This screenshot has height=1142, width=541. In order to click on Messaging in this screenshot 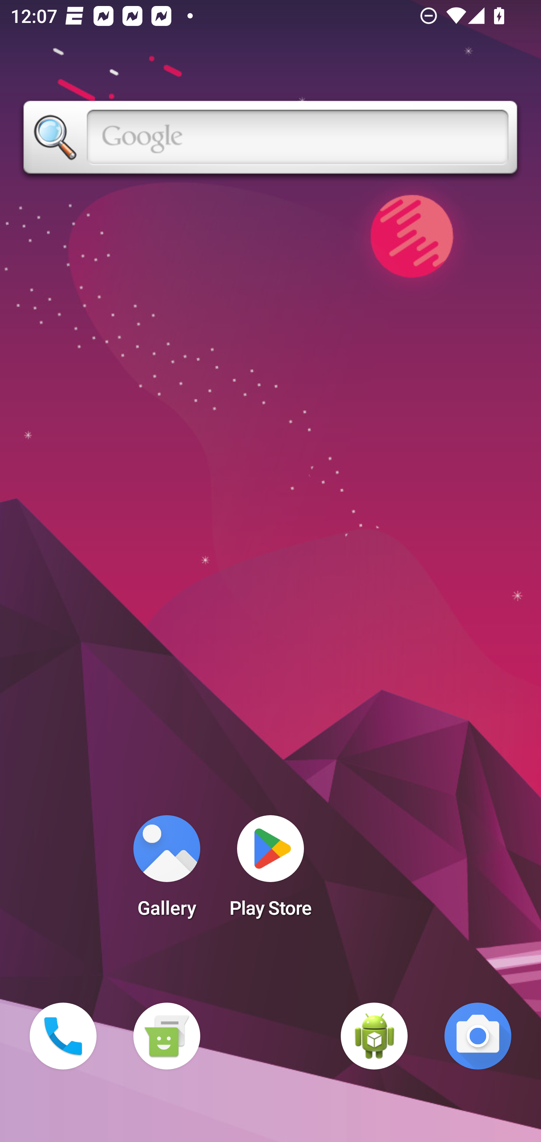, I will do `click(166, 1036)`.